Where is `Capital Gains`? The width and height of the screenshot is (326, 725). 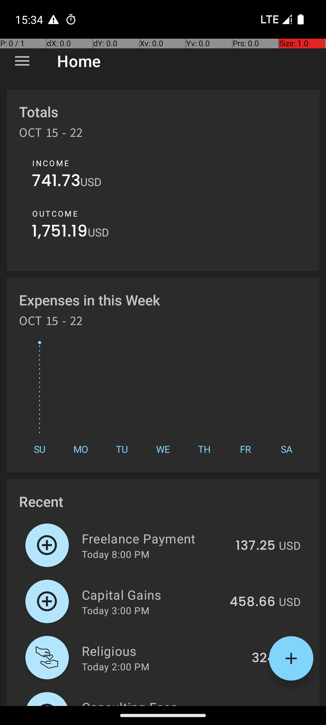 Capital Gains is located at coordinates (152, 594).